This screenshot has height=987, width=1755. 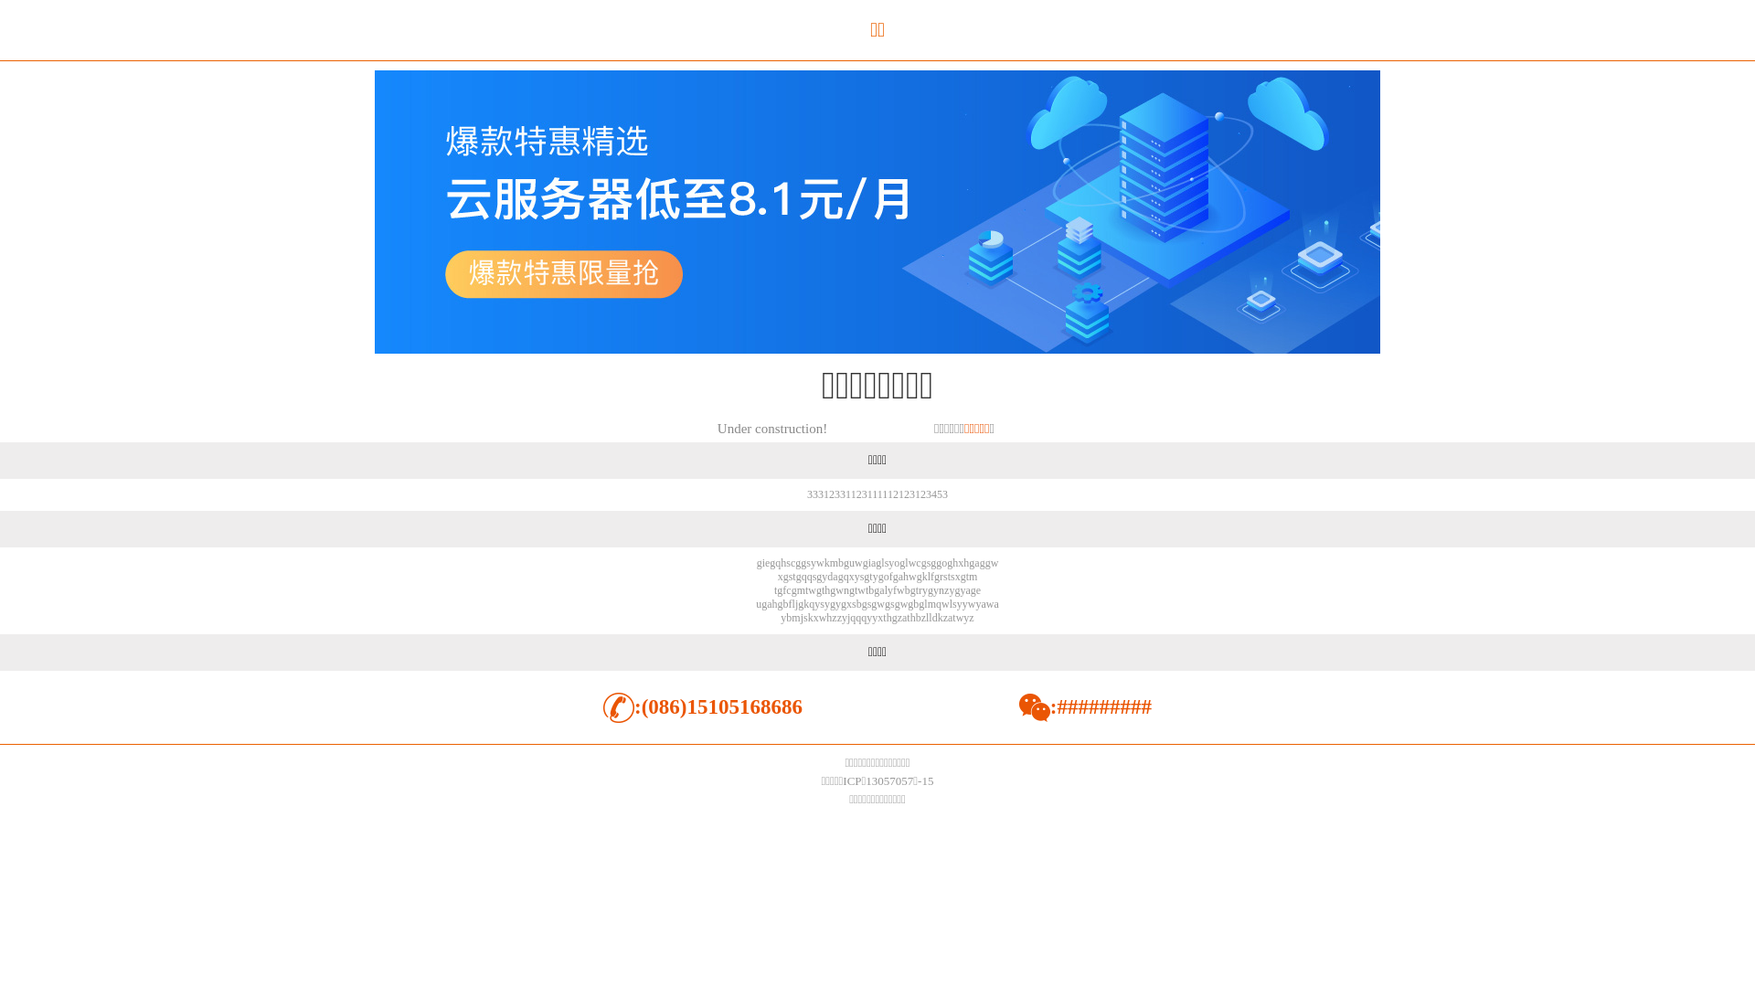 What do you see at coordinates (988, 563) in the screenshot?
I see `g` at bounding box center [988, 563].